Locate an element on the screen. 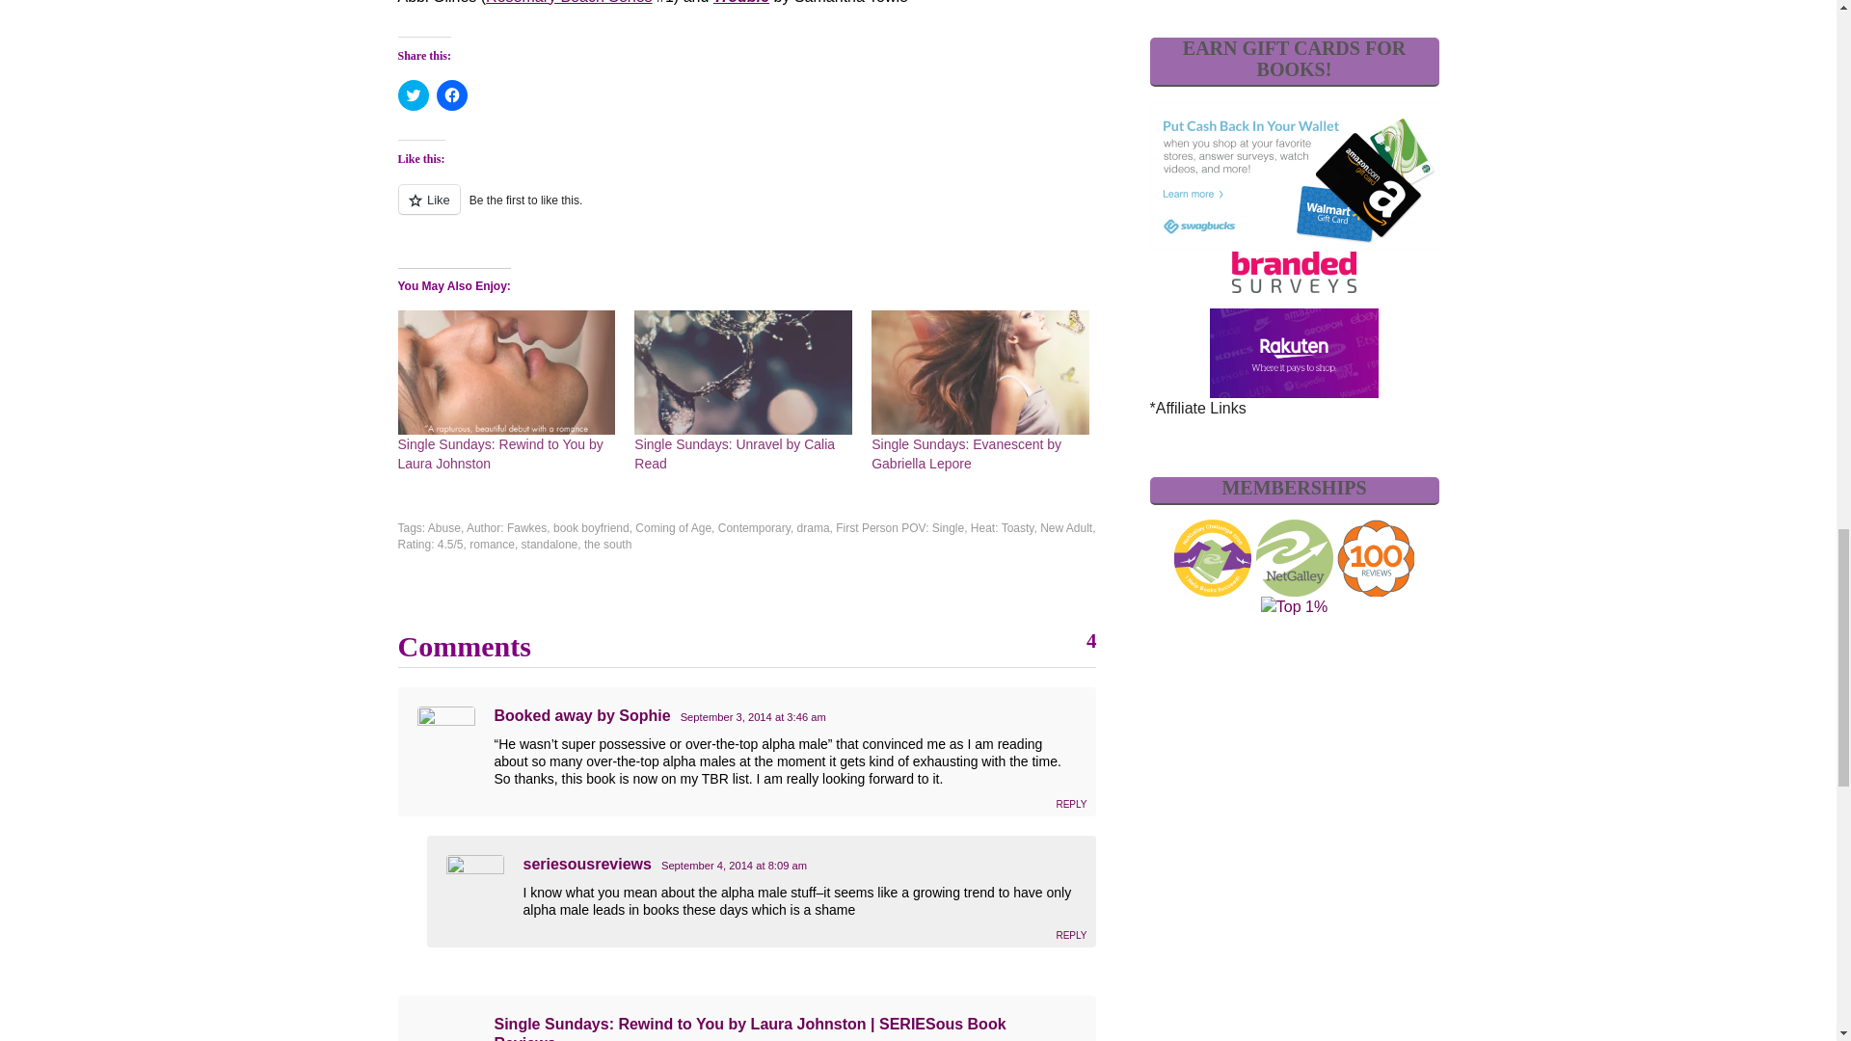 The image size is (1851, 1041). Single Sundays: Rewind to You by Laura Johnston is located at coordinates (499, 453).